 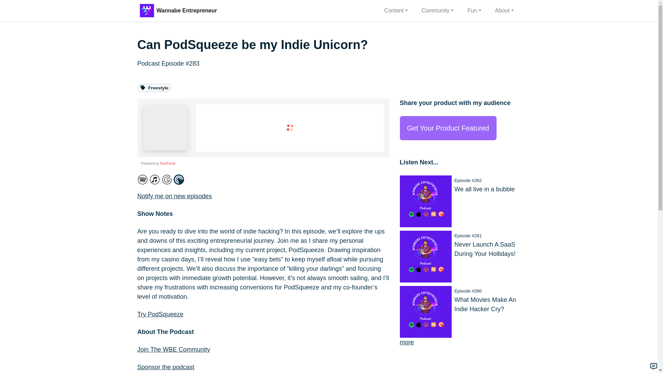 What do you see at coordinates (474, 10) in the screenshot?
I see `Fun` at bounding box center [474, 10].